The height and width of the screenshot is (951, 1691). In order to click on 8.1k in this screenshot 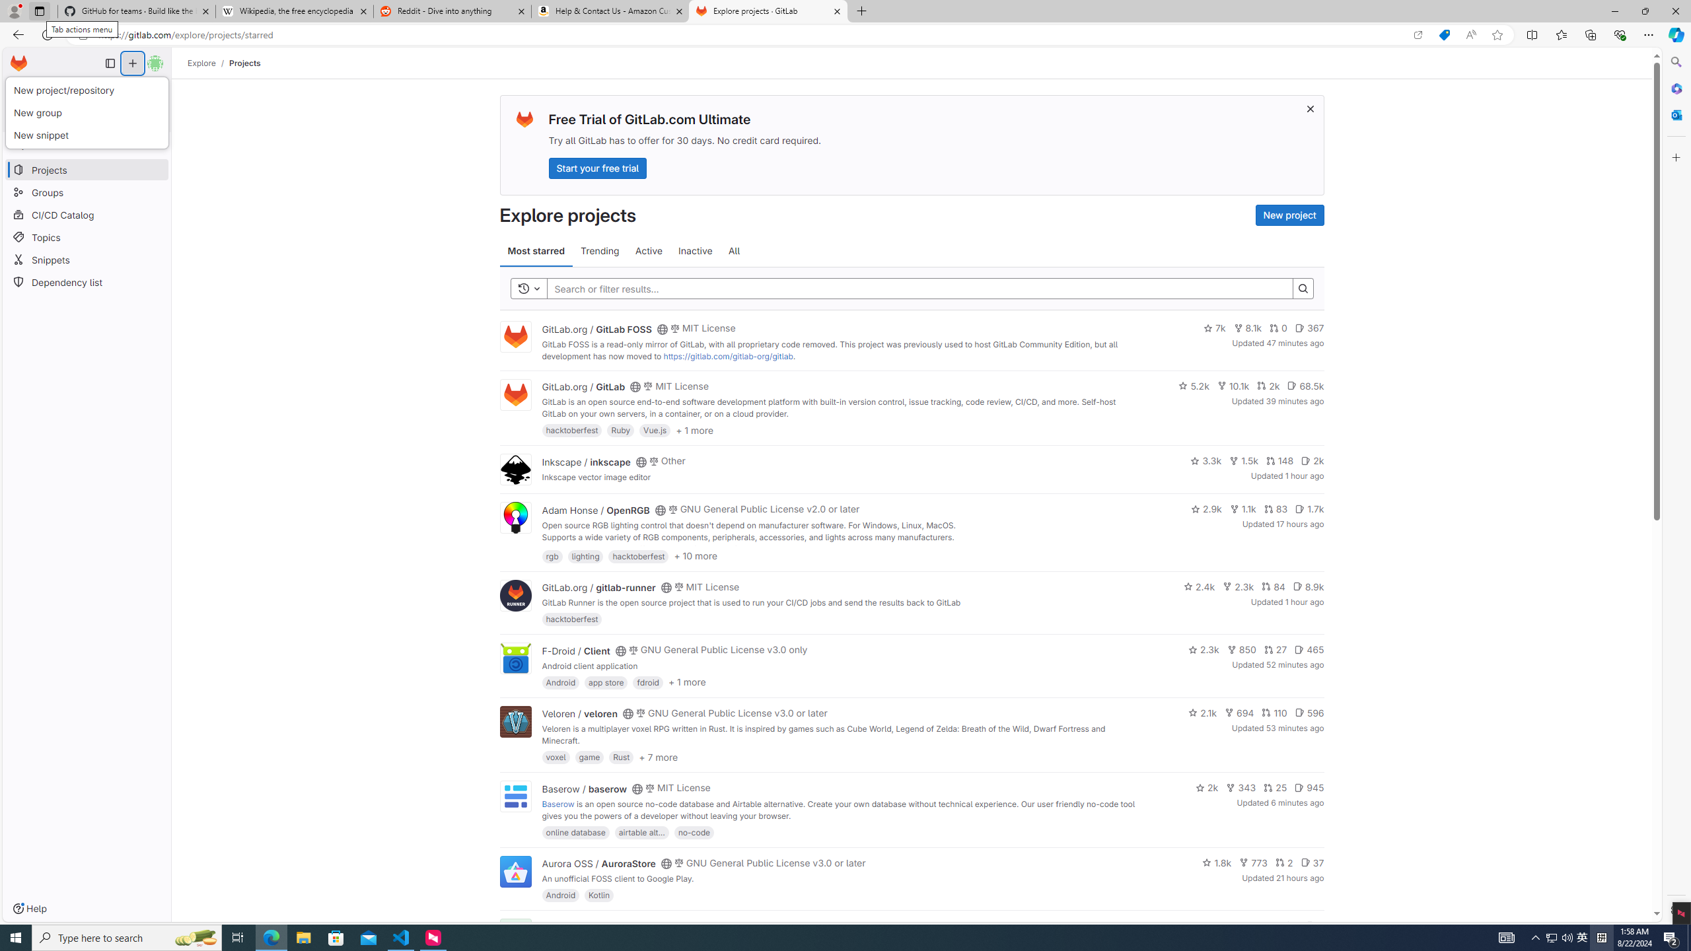, I will do `click(1247, 328)`.